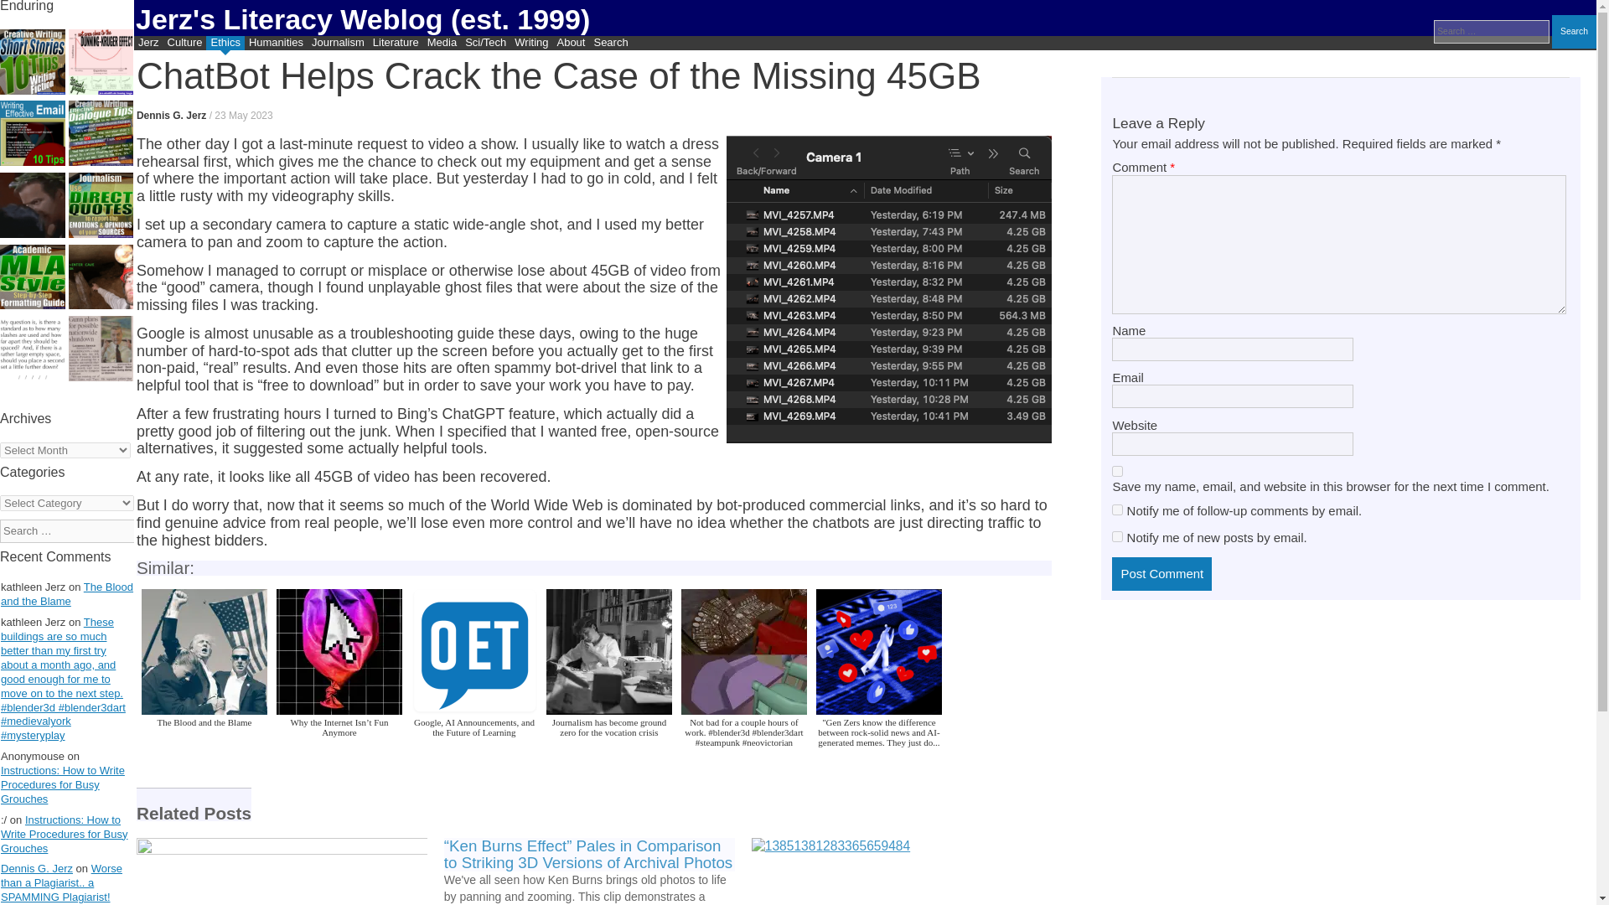 The height and width of the screenshot is (905, 1609). I want to click on Quotations: Using them Effectively in Journalism, so click(101, 207).